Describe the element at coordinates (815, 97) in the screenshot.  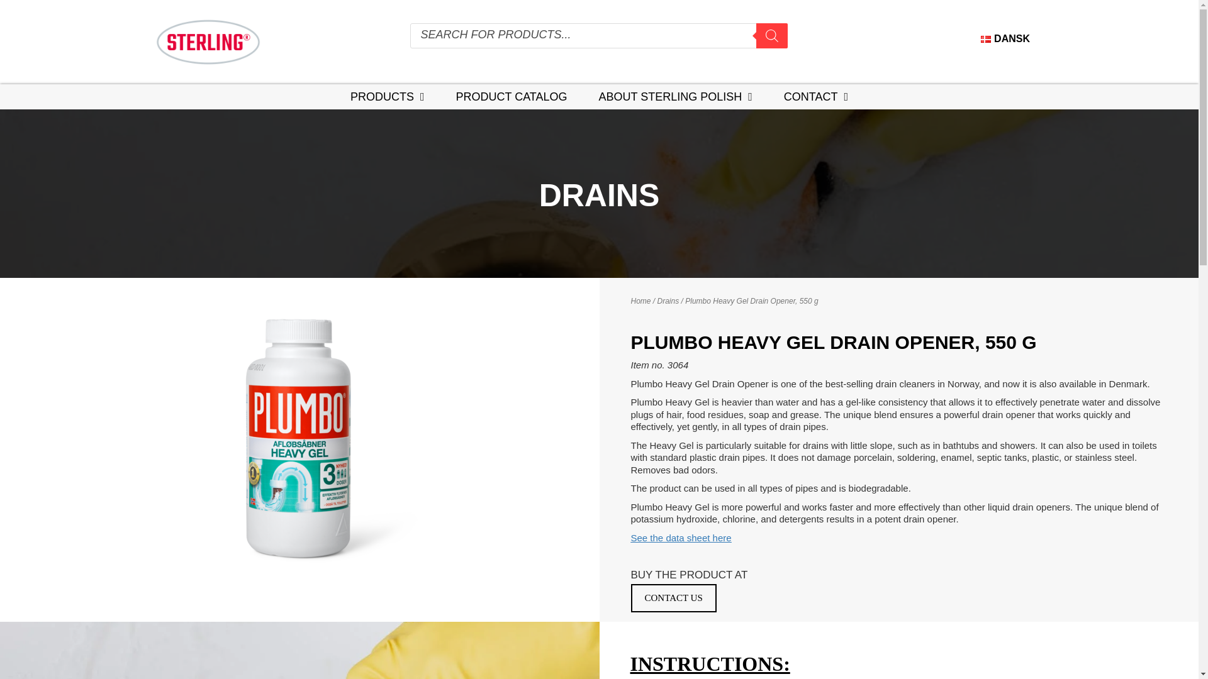
I see `CONTACT` at that location.